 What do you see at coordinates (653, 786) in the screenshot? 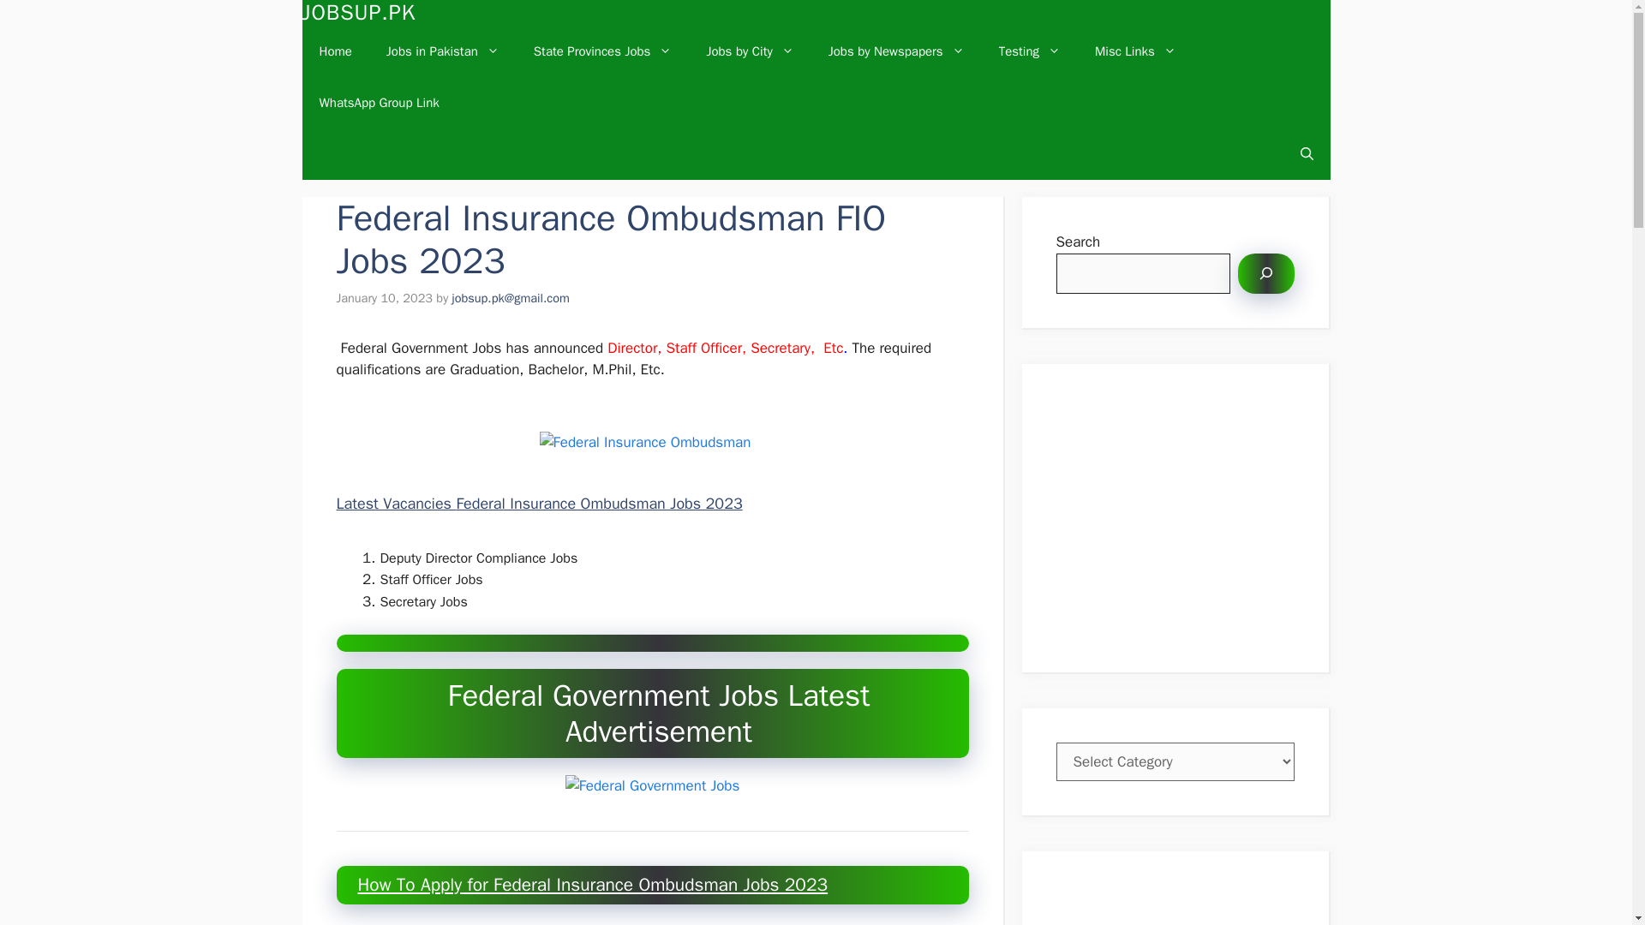
I see `Federal Government Jobs` at bounding box center [653, 786].